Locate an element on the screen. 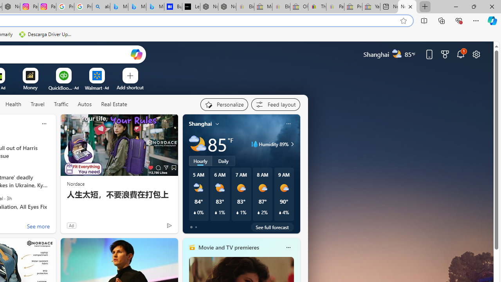 The image size is (501, 282). Hourly is located at coordinates (200, 161).